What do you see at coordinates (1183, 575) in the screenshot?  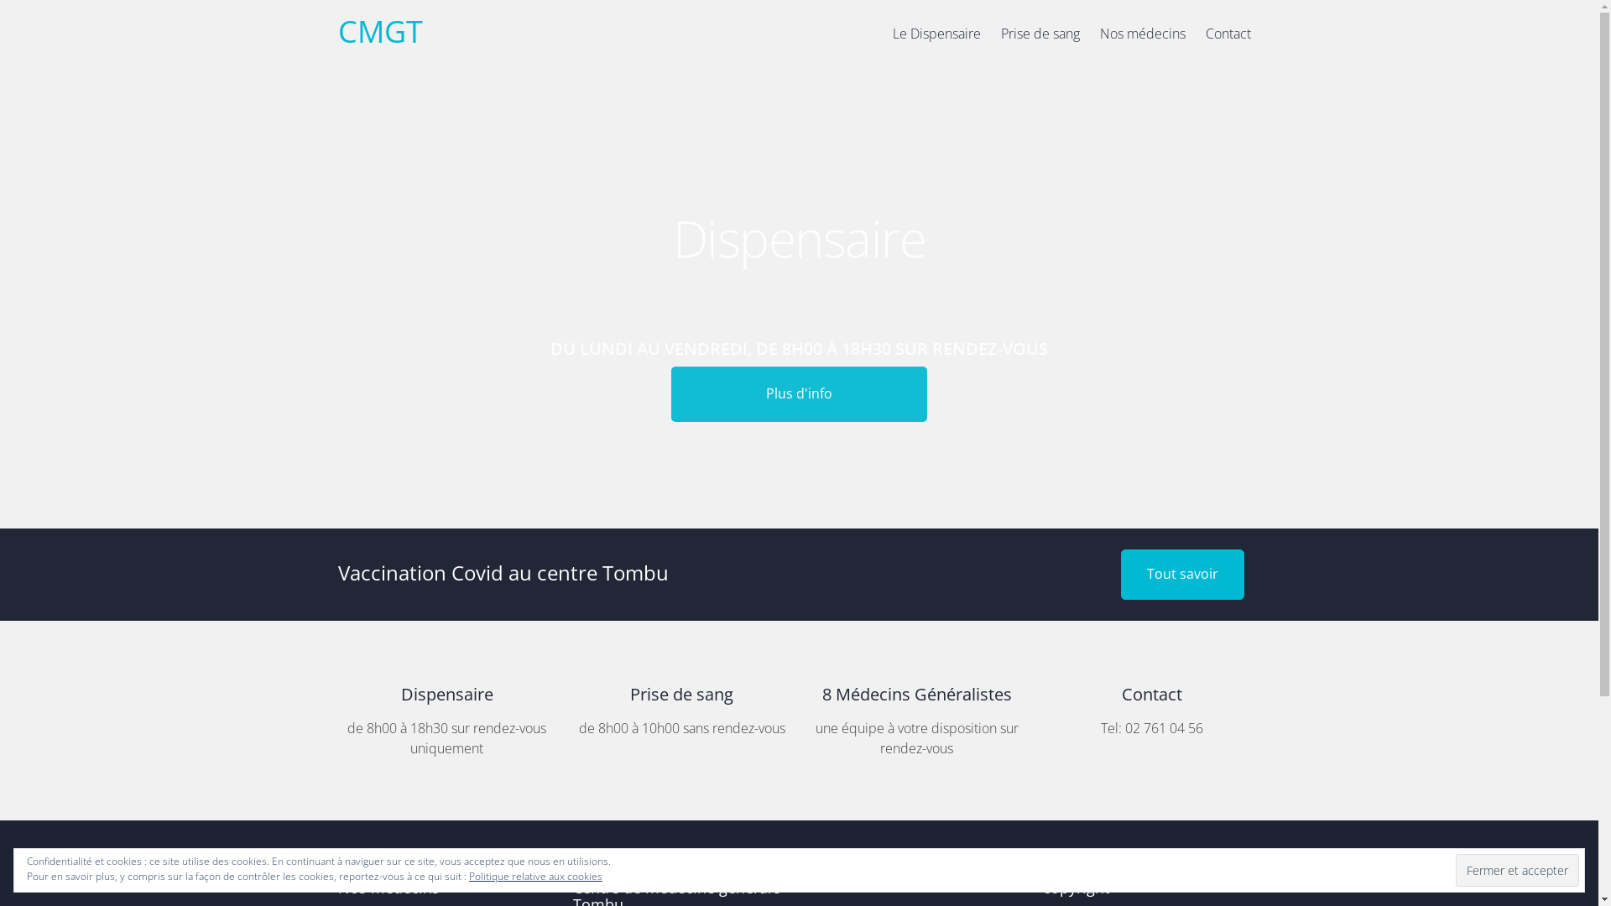 I see `Tout savoir` at bounding box center [1183, 575].